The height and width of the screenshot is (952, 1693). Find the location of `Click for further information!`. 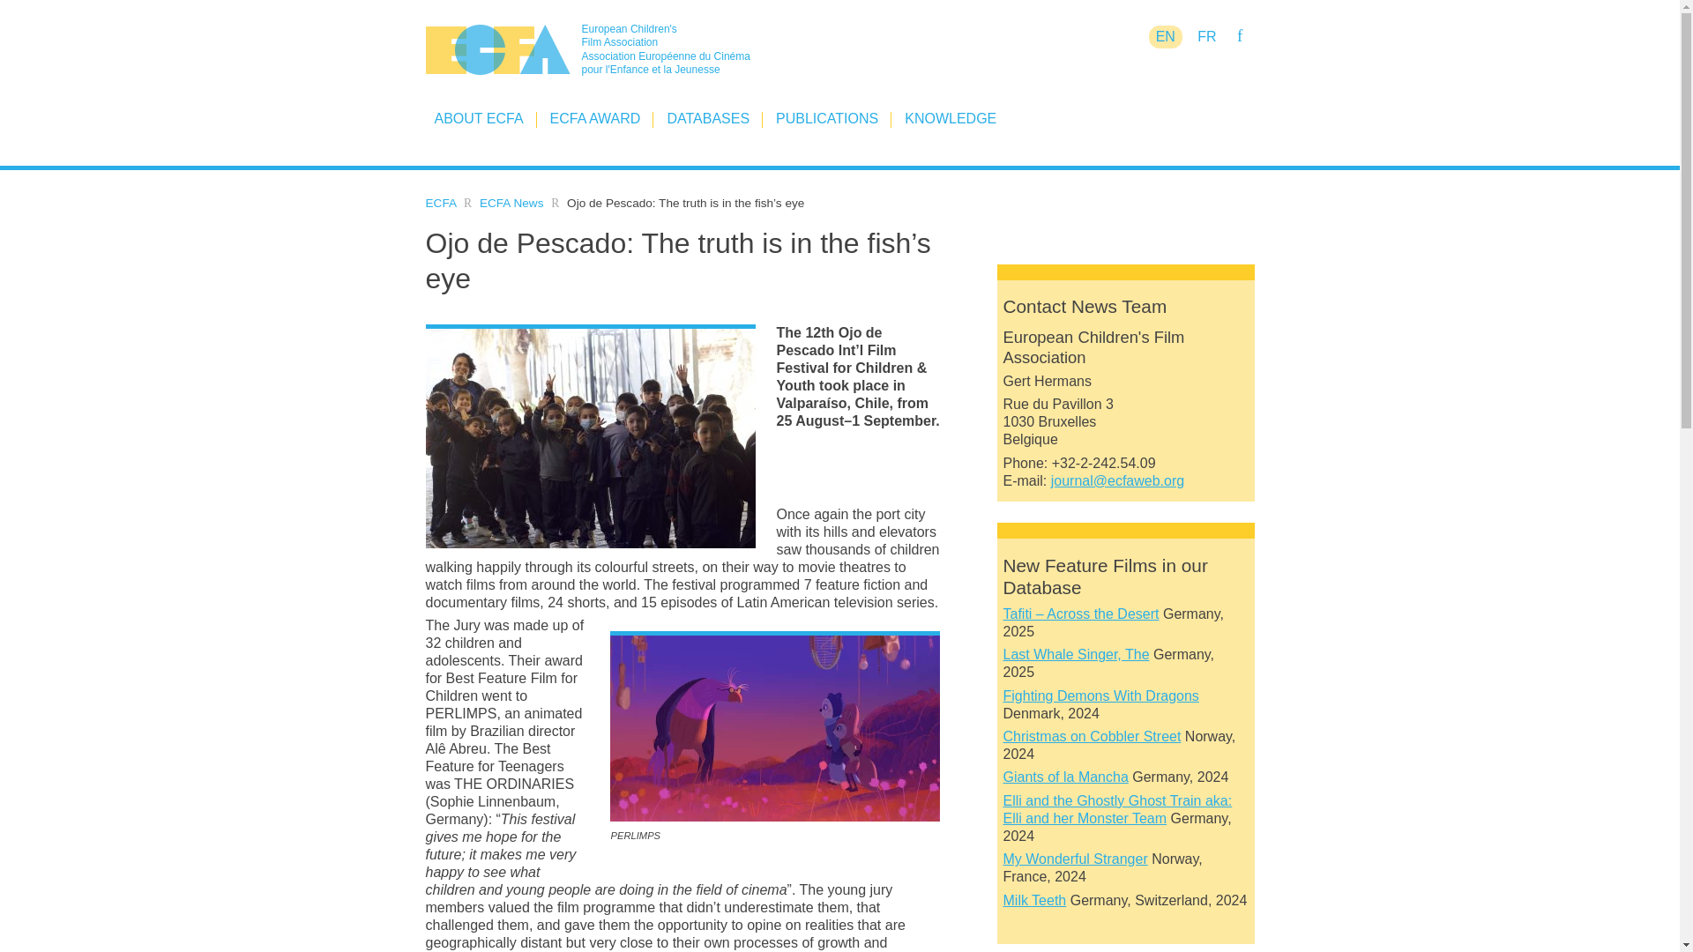

Click for further information! is located at coordinates (1076, 654).